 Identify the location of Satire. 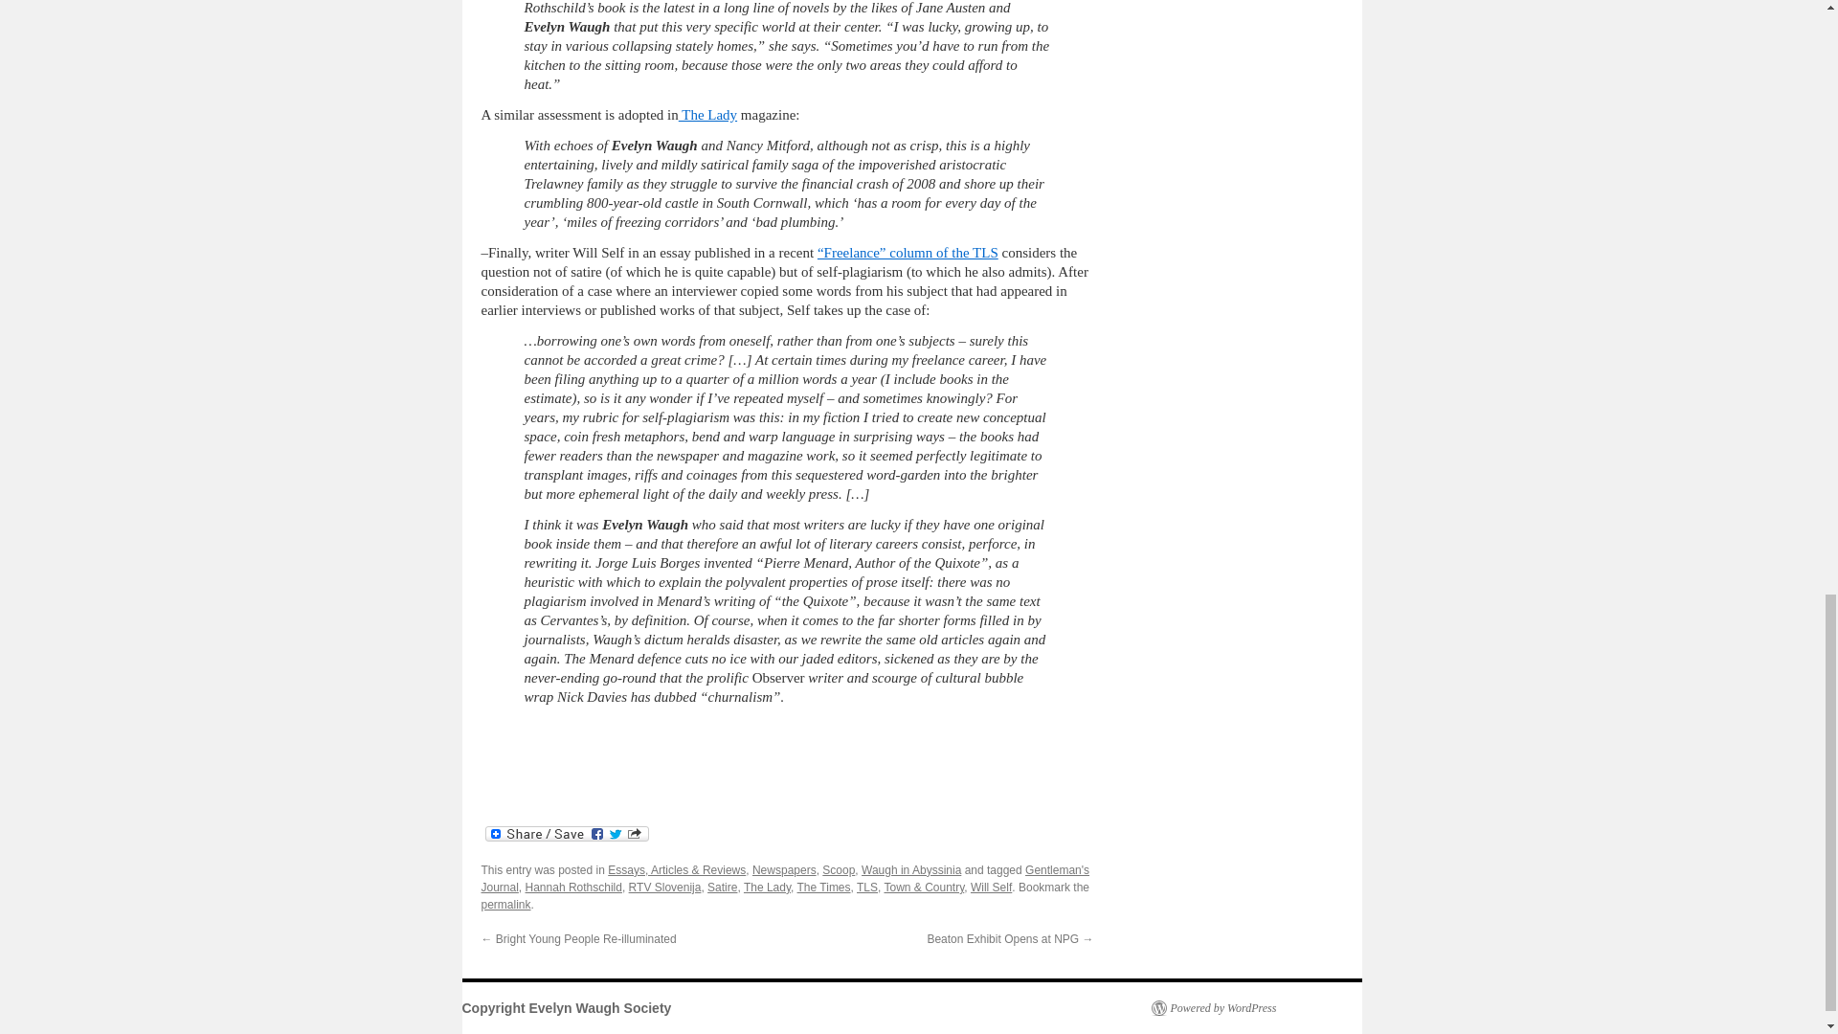
(722, 888).